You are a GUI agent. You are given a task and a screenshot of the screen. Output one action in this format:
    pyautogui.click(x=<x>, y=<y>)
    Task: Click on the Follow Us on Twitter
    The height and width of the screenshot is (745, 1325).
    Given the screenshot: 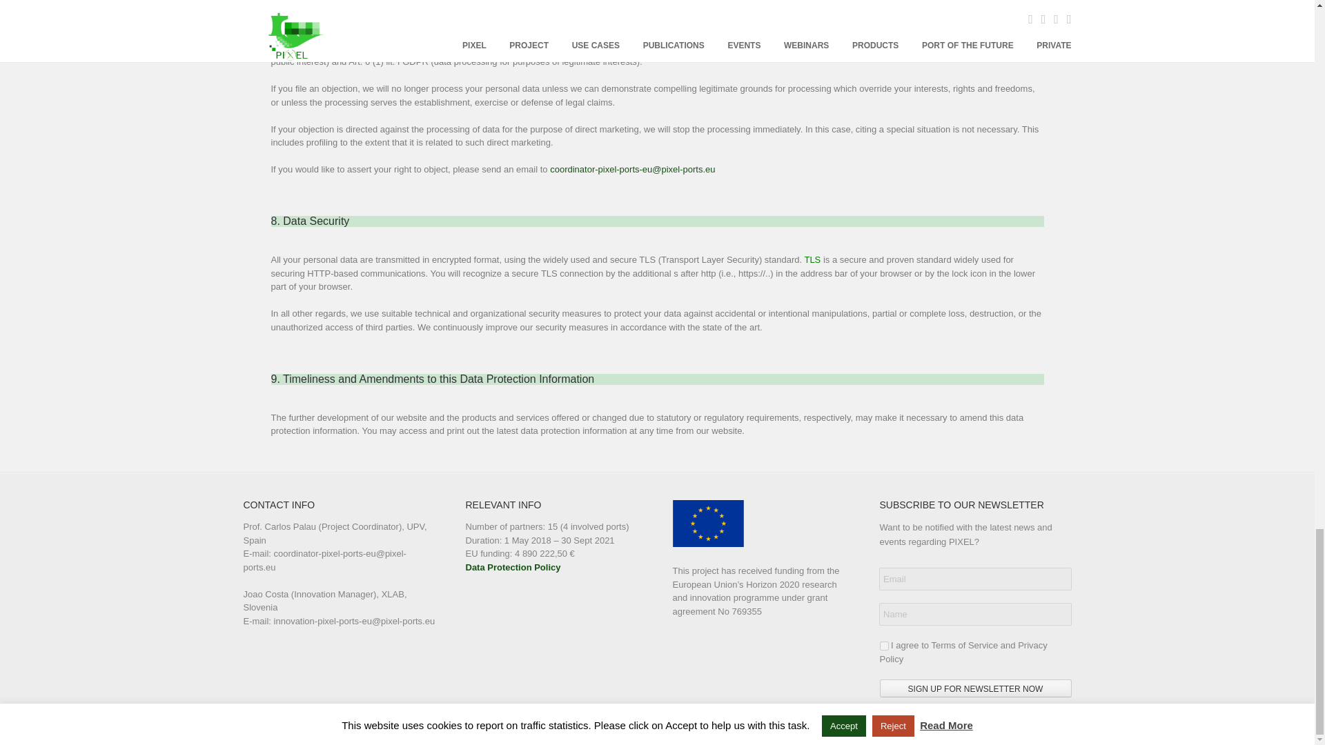 What is the action you would take?
    pyautogui.click(x=1043, y=728)
    